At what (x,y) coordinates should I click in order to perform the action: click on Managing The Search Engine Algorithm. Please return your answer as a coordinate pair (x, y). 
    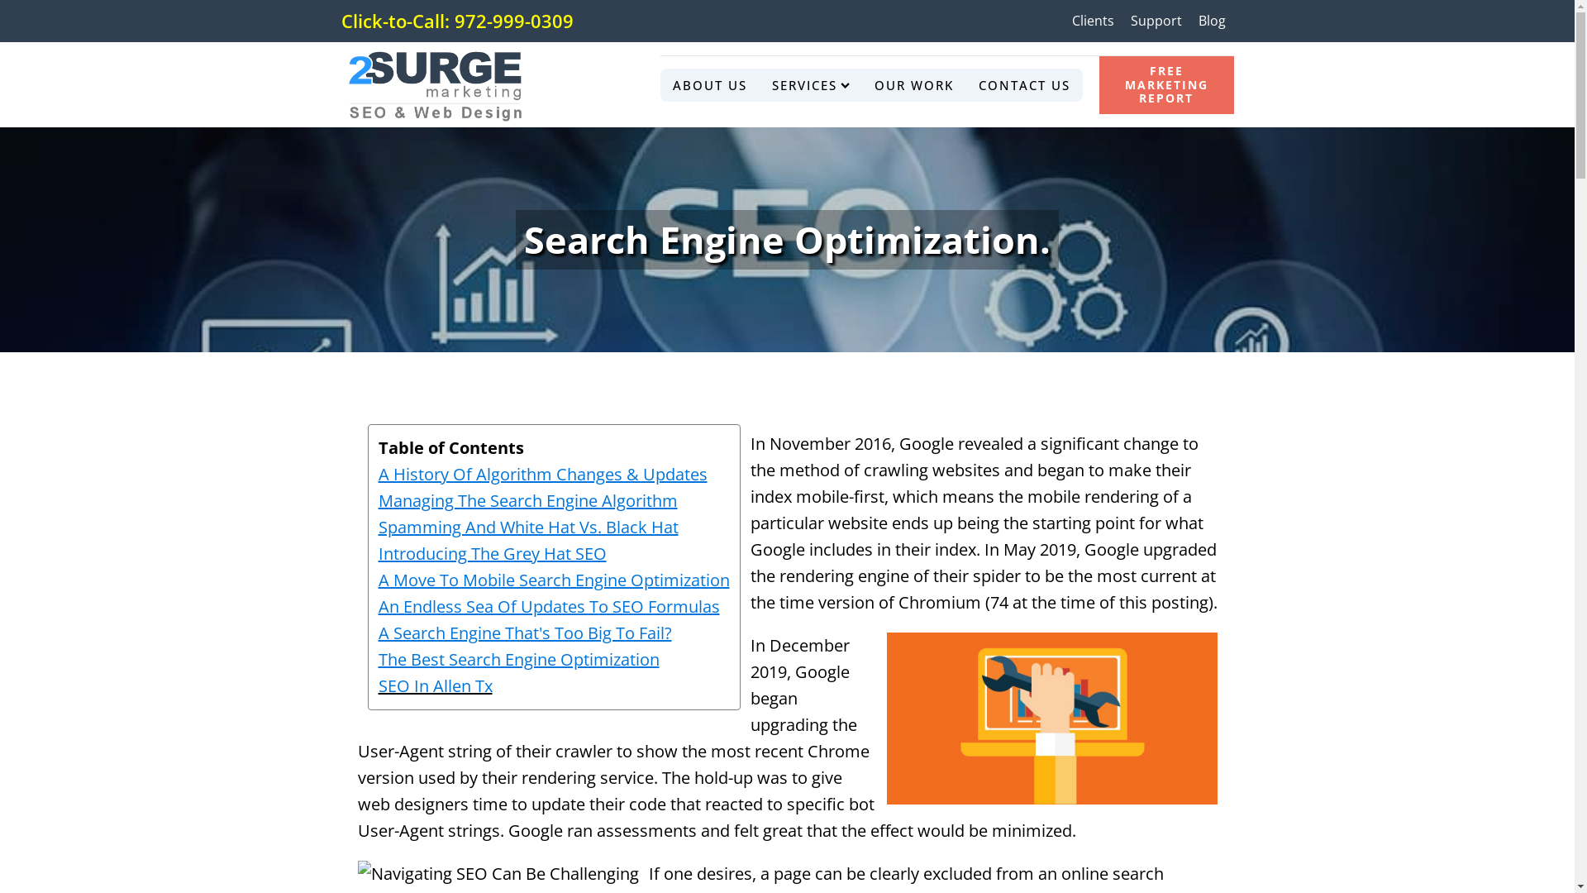
    Looking at the image, I should click on (554, 501).